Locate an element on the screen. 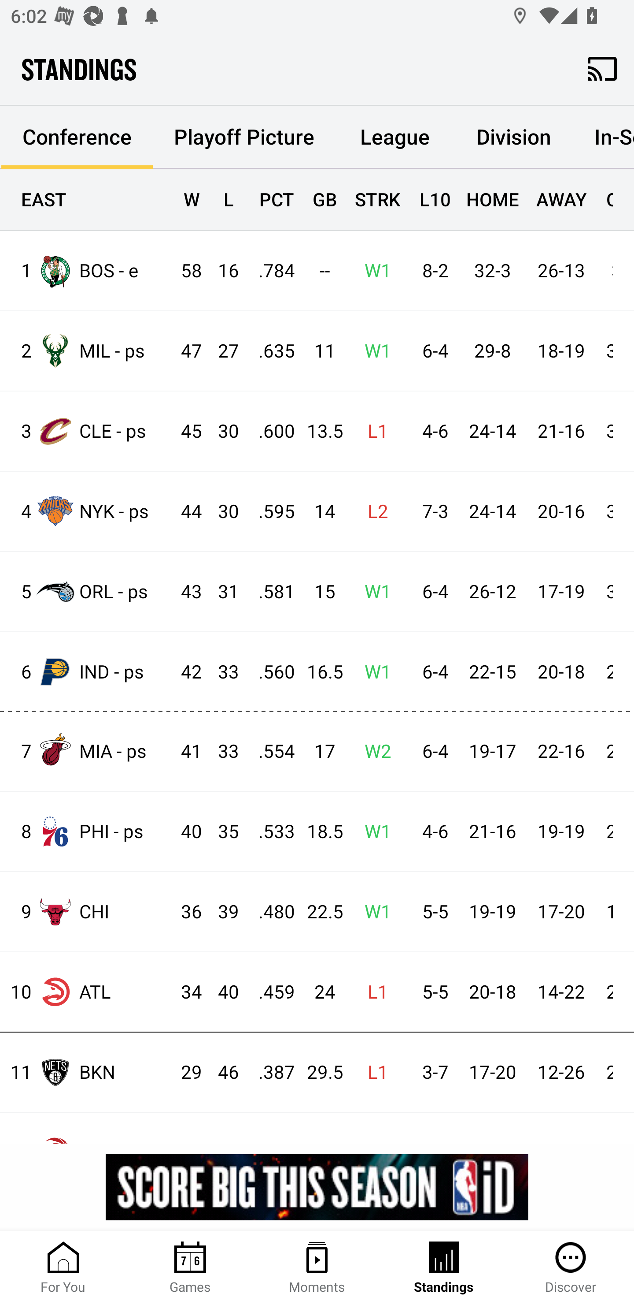  Division is located at coordinates (513, 138).